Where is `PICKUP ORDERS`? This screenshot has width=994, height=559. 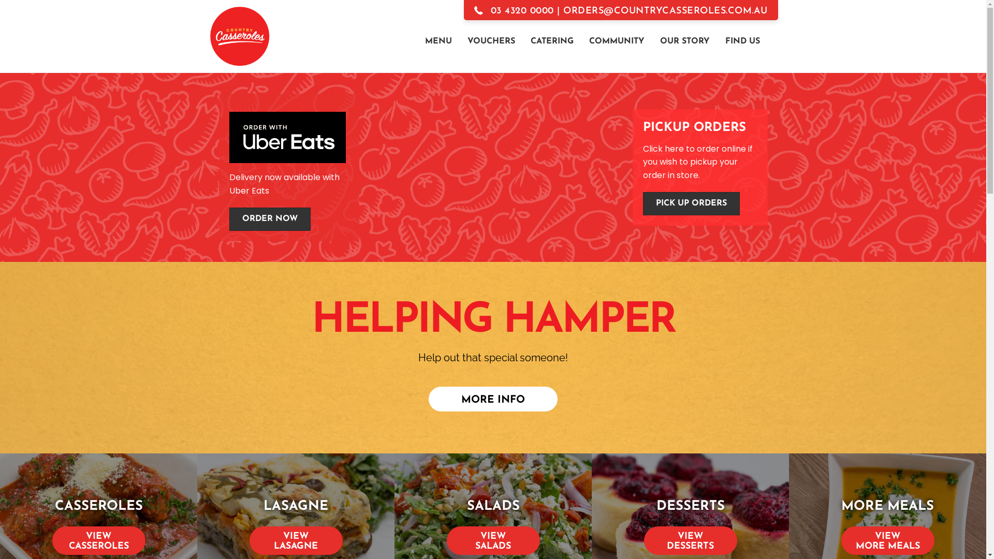 PICKUP ORDERS is located at coordinates (695, 128).